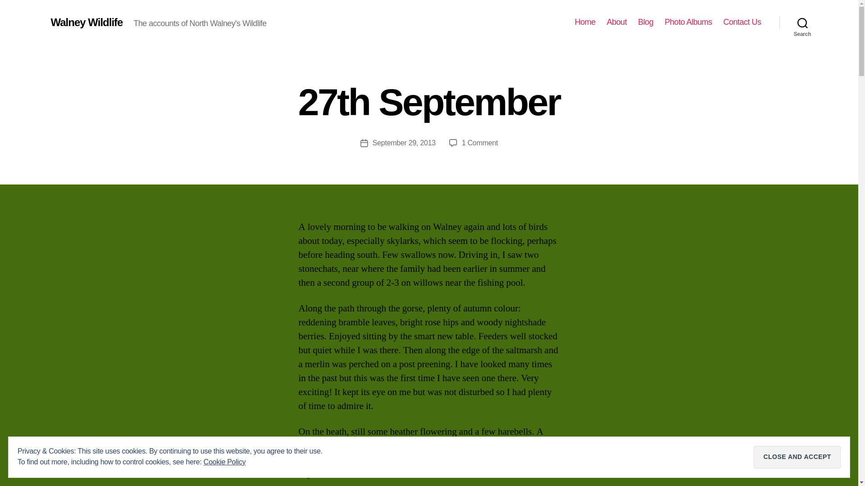 This screenshot has width=865, height=486. What do you see at coordinates (224, 462) in the screenshot?
I see `Cookie Policy` at bounding box center [224, 462].